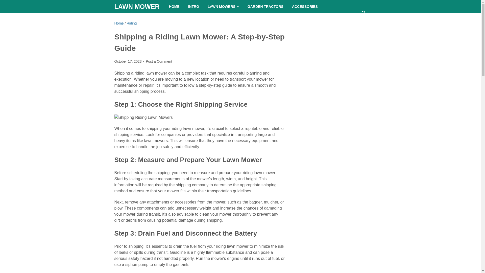 This screenshot has height=273, width=485. Describe the element at coordinates (132, 23) in the screenshot. I see `Riding` at that location.